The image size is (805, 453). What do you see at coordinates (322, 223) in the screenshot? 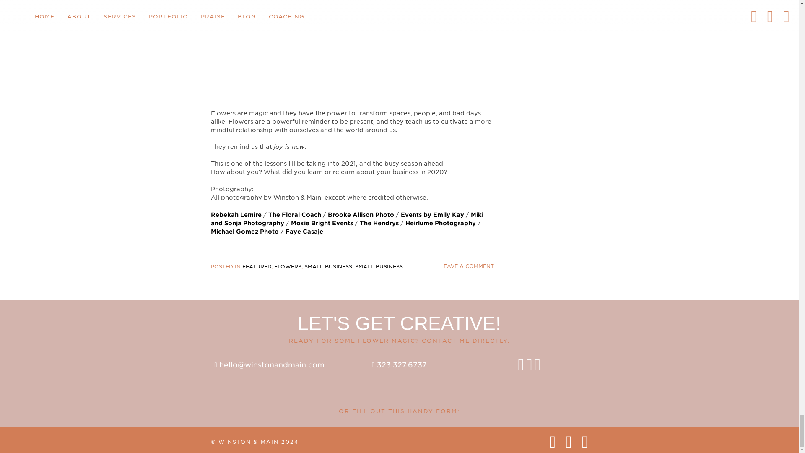
I see `Moxie Bright Events` at bounding box center [322, 223].